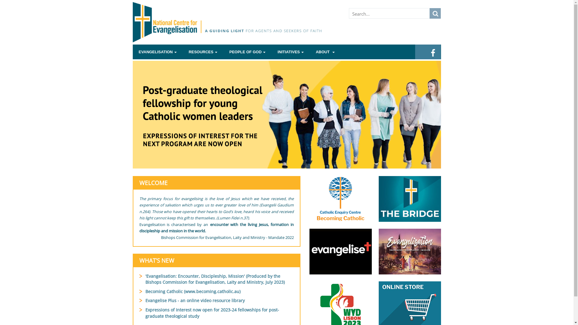  Describe the element at coordinates (193, 291) in the screenshot. I see `Becoming Catholic (www.becoming.catholic.au)` at that location.